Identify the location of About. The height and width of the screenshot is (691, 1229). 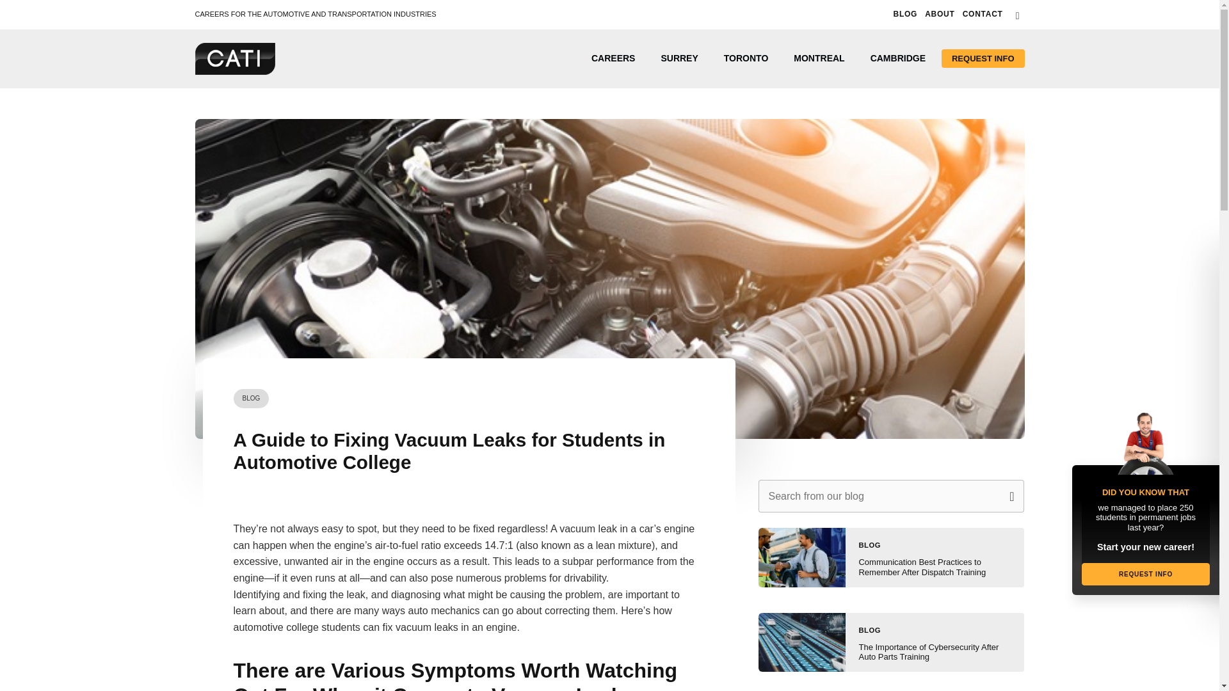
(940, 14).